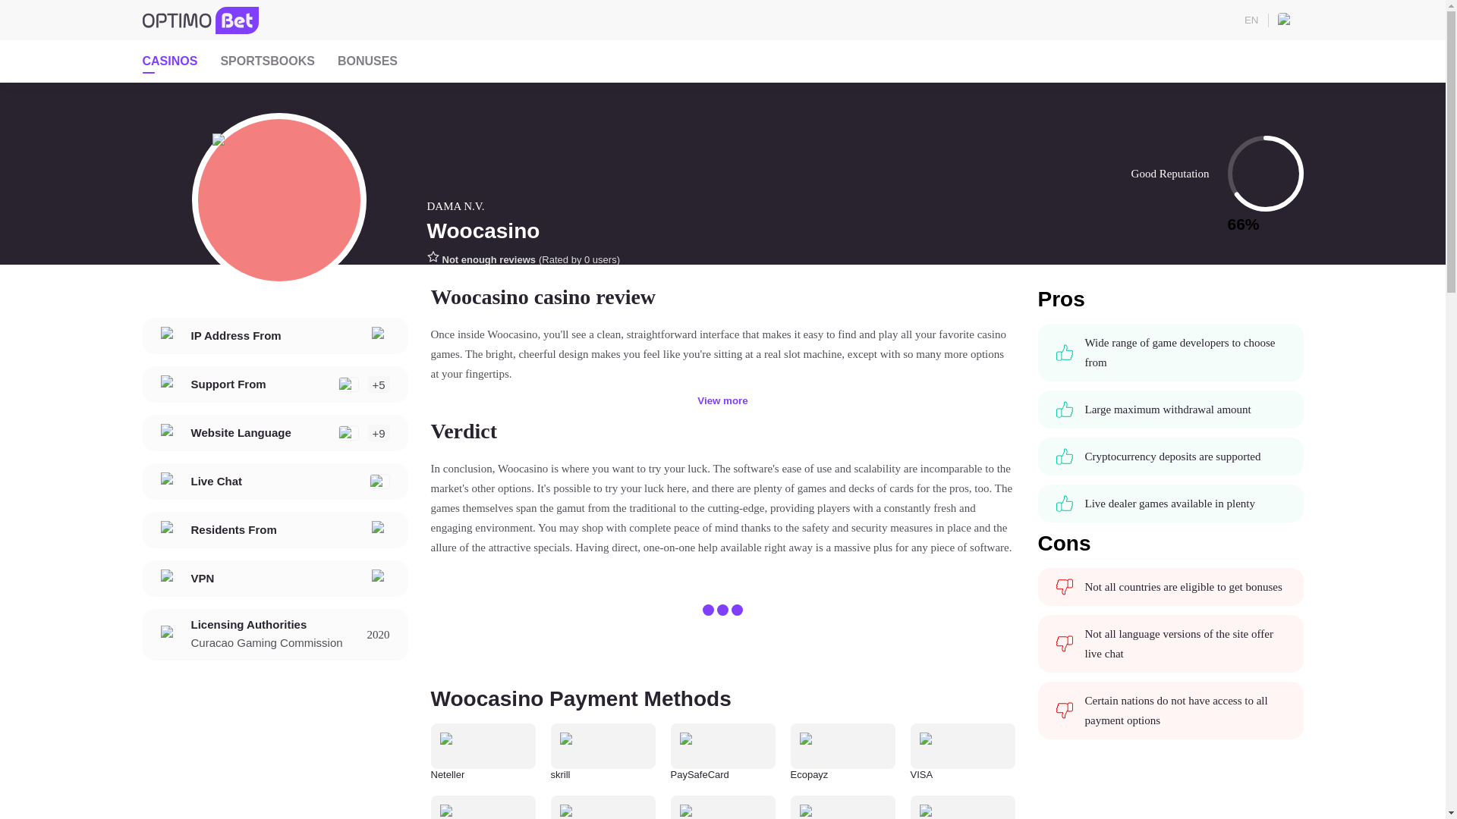  Describe the element at coordinates (1272, 20) in the screenshot. I see `EN` at that location.